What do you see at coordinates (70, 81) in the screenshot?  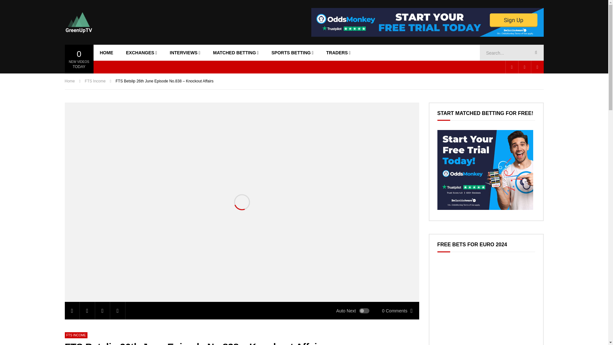 I see `Home` at bounding box center [70, 81].